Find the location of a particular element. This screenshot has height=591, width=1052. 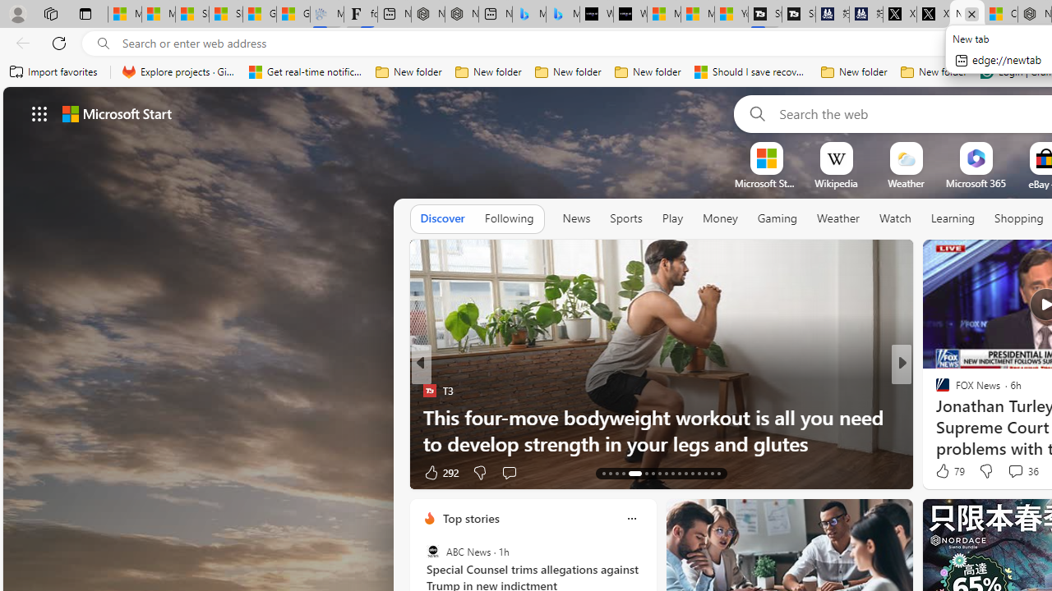

View comments 1 Comment is located at coordinates (1014, 471).